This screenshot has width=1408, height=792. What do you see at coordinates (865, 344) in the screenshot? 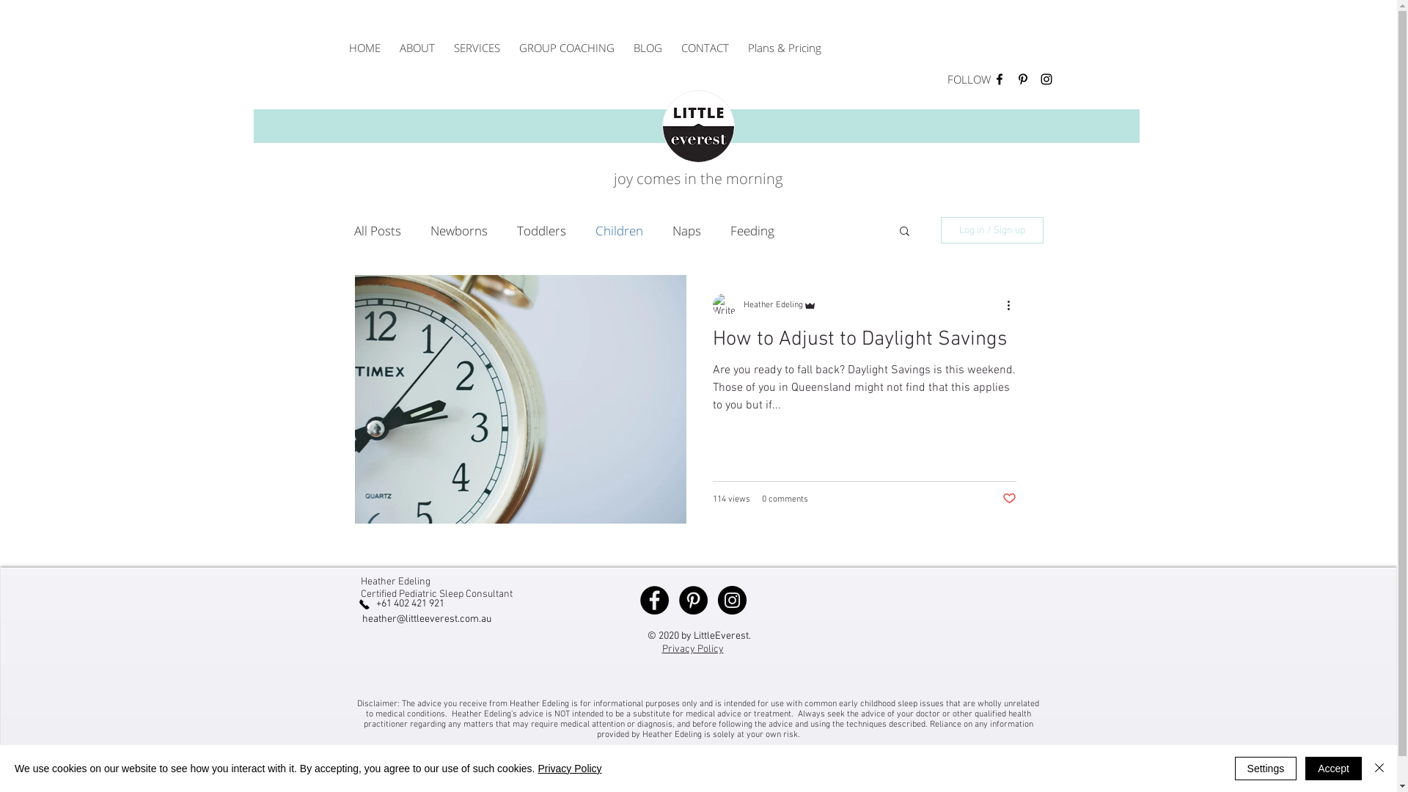
I see `How to Adjust to Daylight Savings` at bounding box center [865, 344].